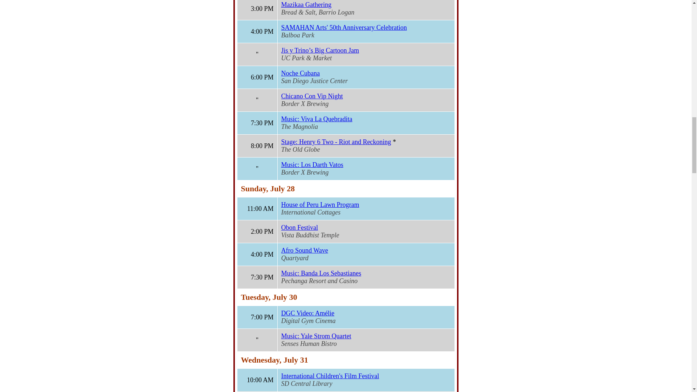 This screenshot has height=392, width=697. What do you see at coordinates (330, 376) in the screenshot?
I see `International Children's Film Festival` at bounding box center [330, 376].